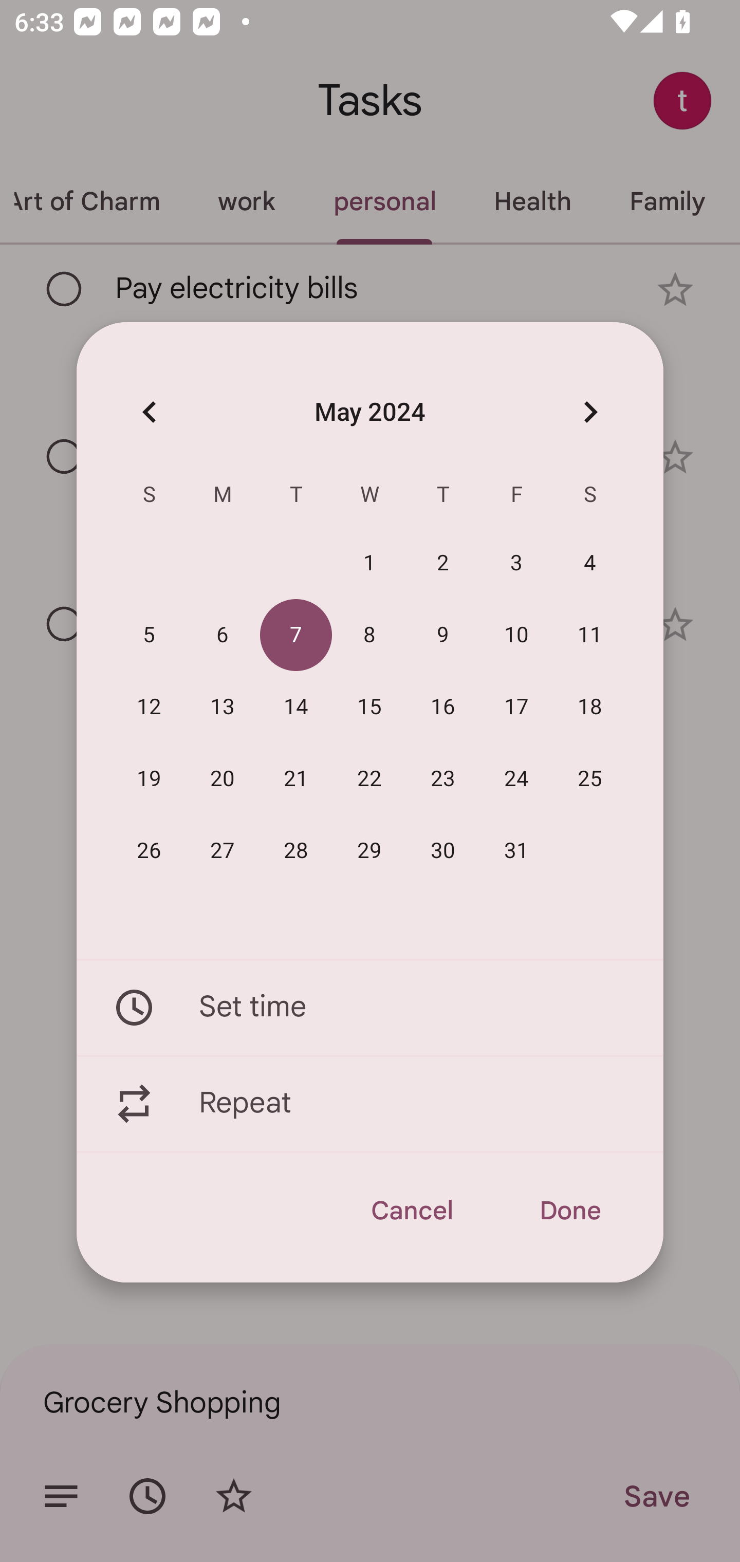 The width and height of the screenshot is (740, 1562). What do you see at coordinates (369, 708) in the screenshot?
I see `15 15 May 2024` at bounding box center [369, 708].